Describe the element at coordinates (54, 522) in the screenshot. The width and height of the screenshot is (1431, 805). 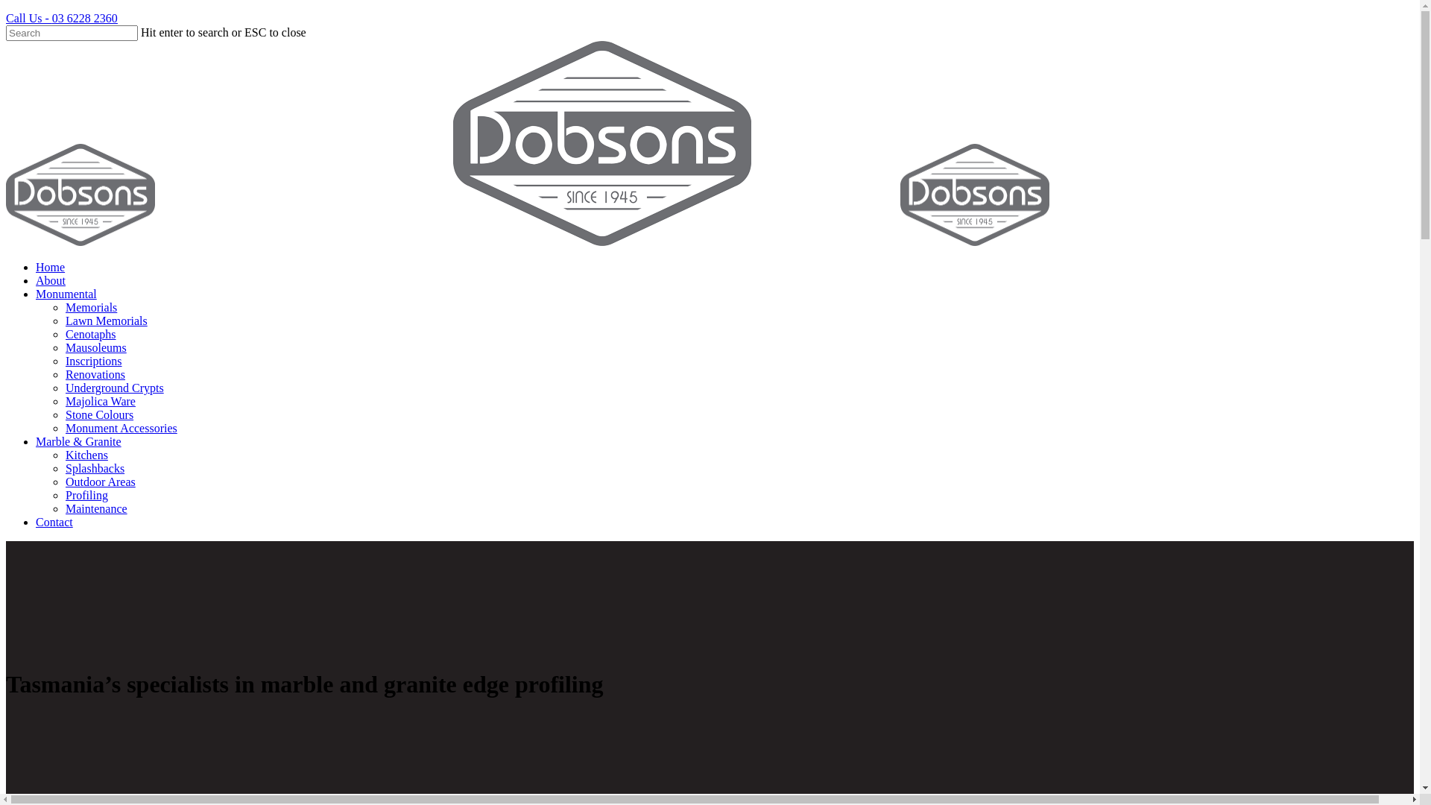
I see `Contact` at that location.